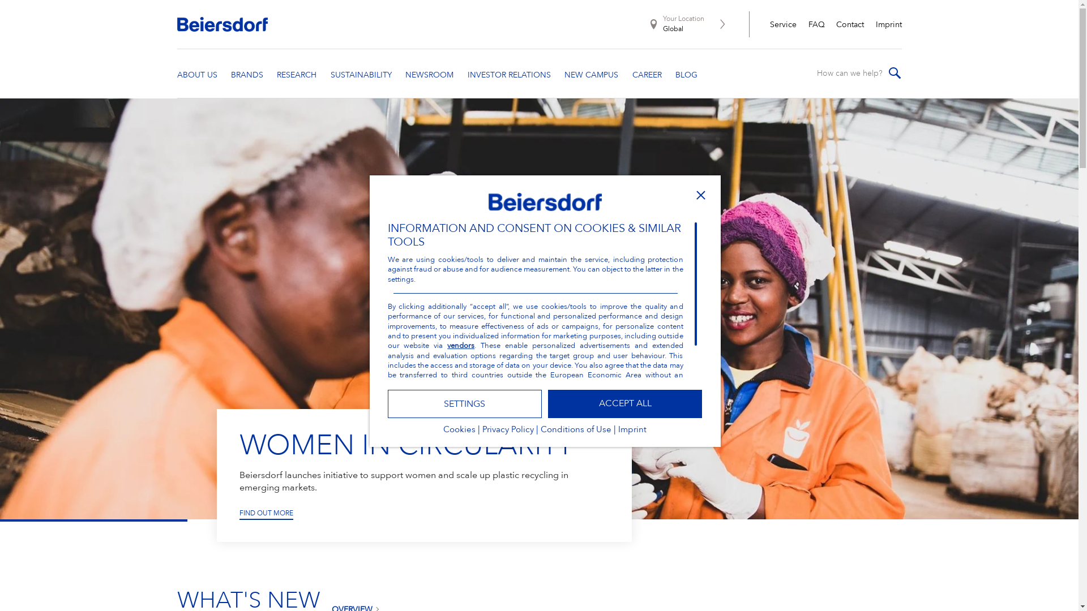 This screenshot has height=611, width=1087. Describe the element at coordinates (508, 433) in the screenshot. I see `Privacy Policy` at that location.